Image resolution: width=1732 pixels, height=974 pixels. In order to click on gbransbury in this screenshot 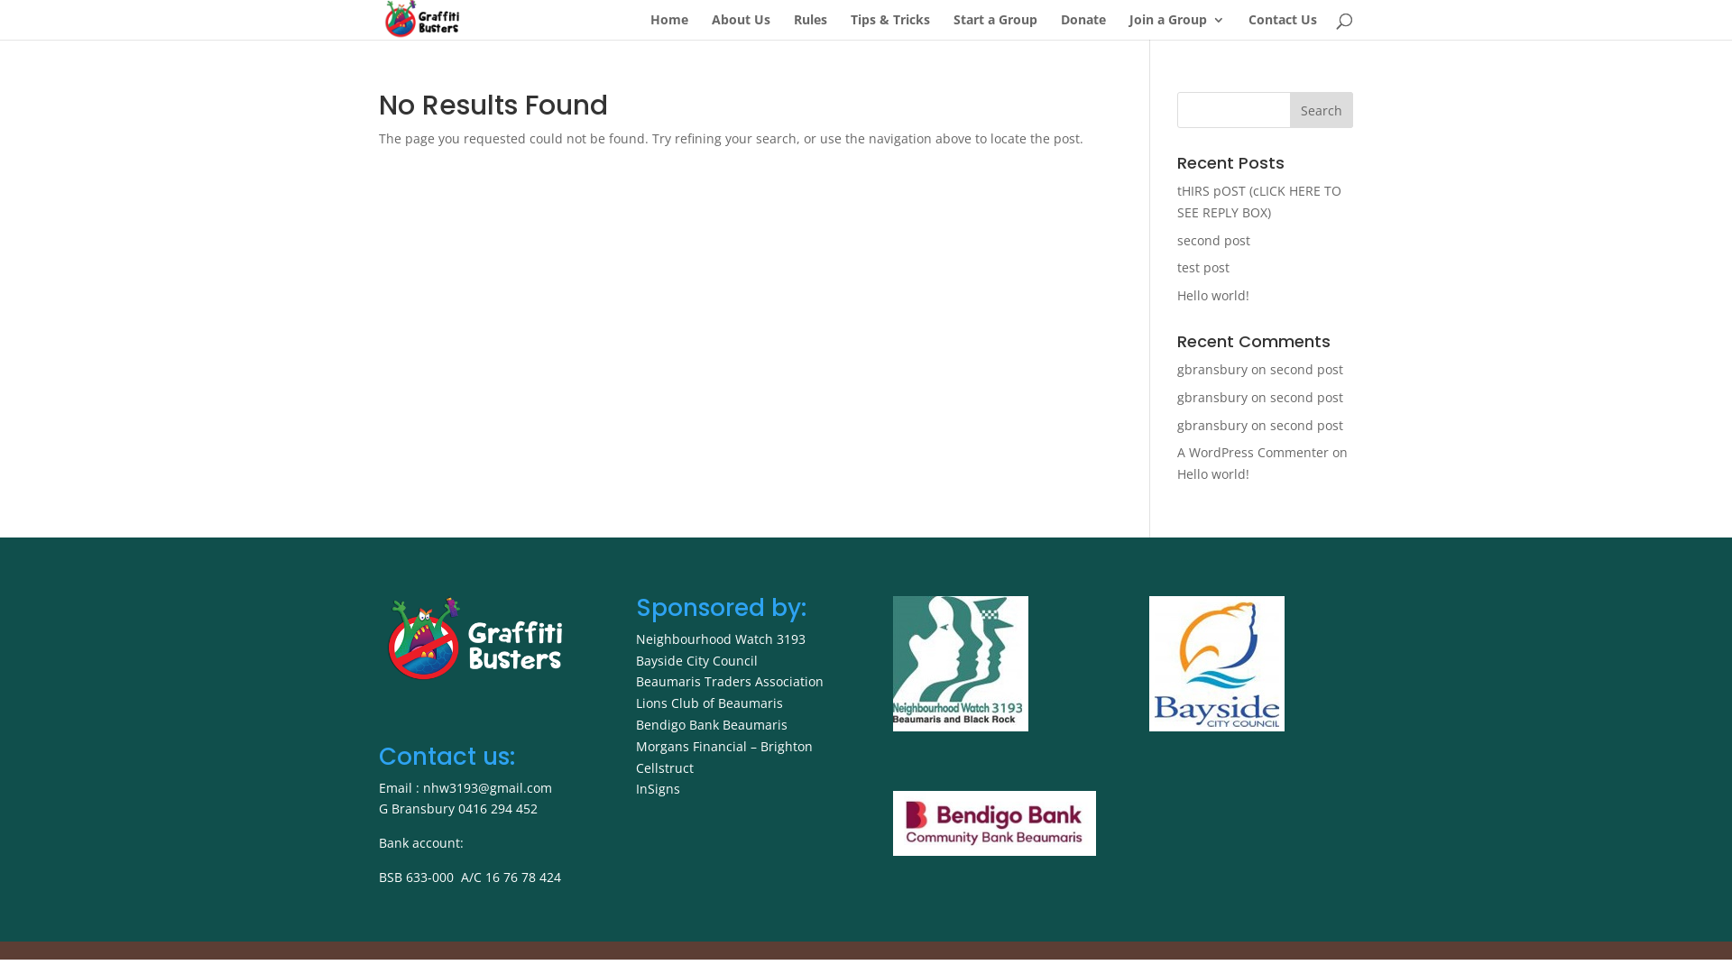, I will do `click(1212, 426)`.